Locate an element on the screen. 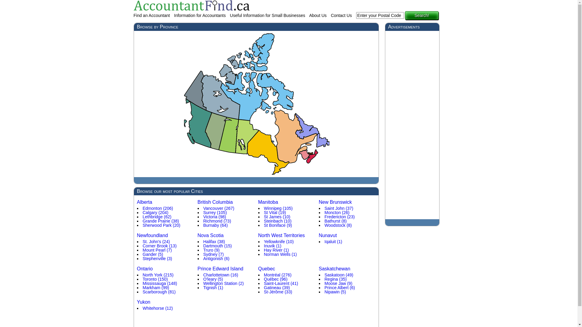  Saskatchewan is located at coordinates (335, 269).